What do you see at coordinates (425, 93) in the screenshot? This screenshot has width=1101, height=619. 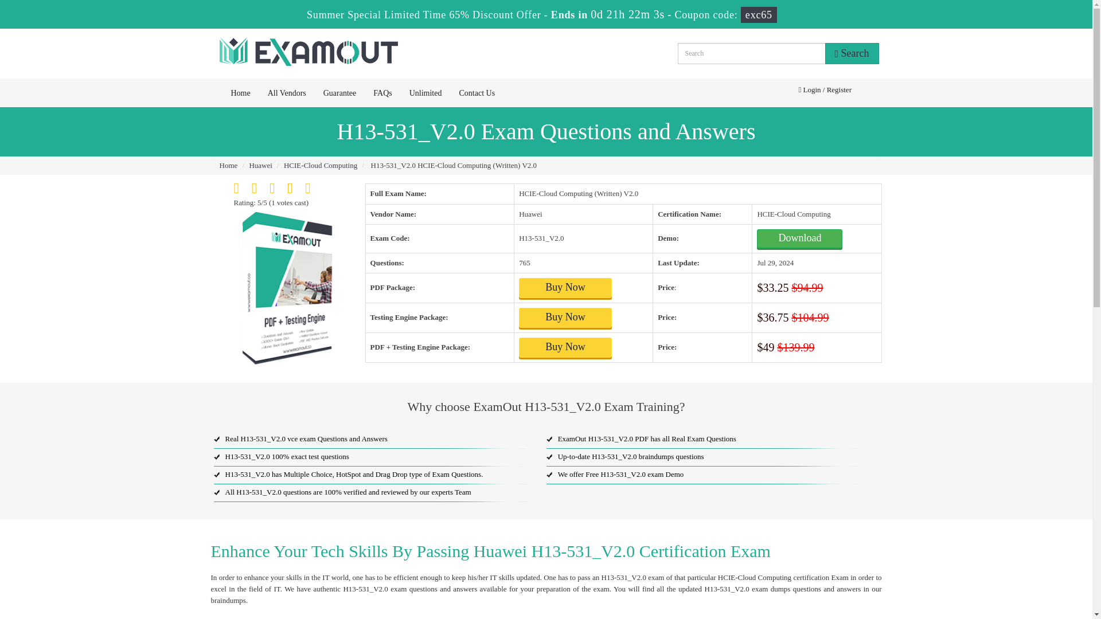 I see `Unlimited` at bounding box center [425, 93].